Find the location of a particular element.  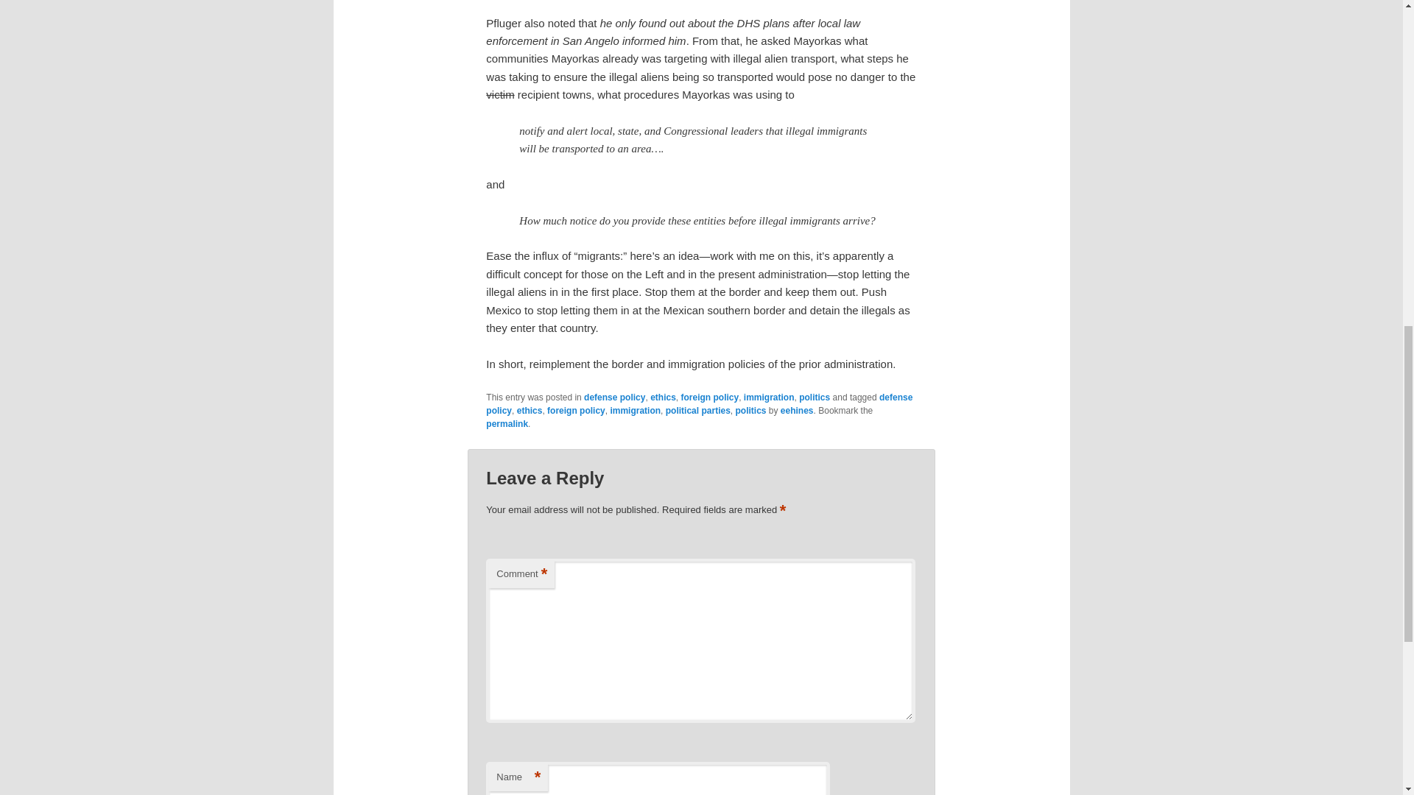

foreign policy is located at coordinates (708, 397).